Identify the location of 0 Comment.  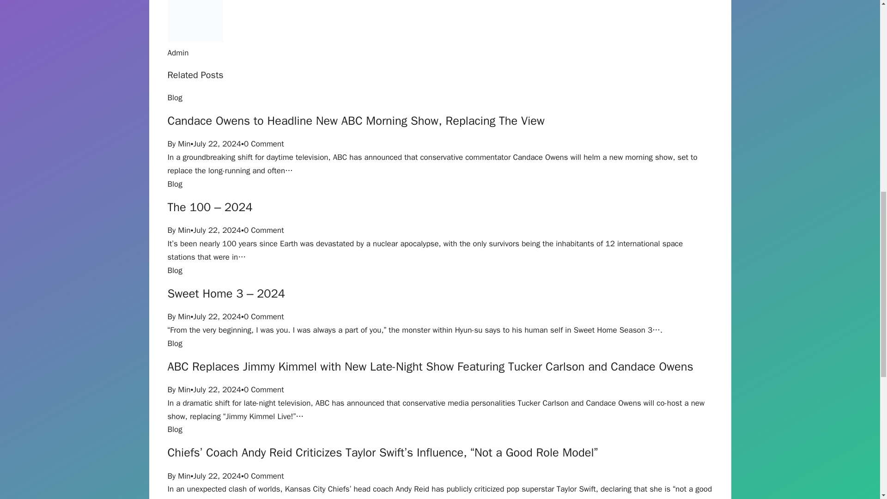
(264, 230).